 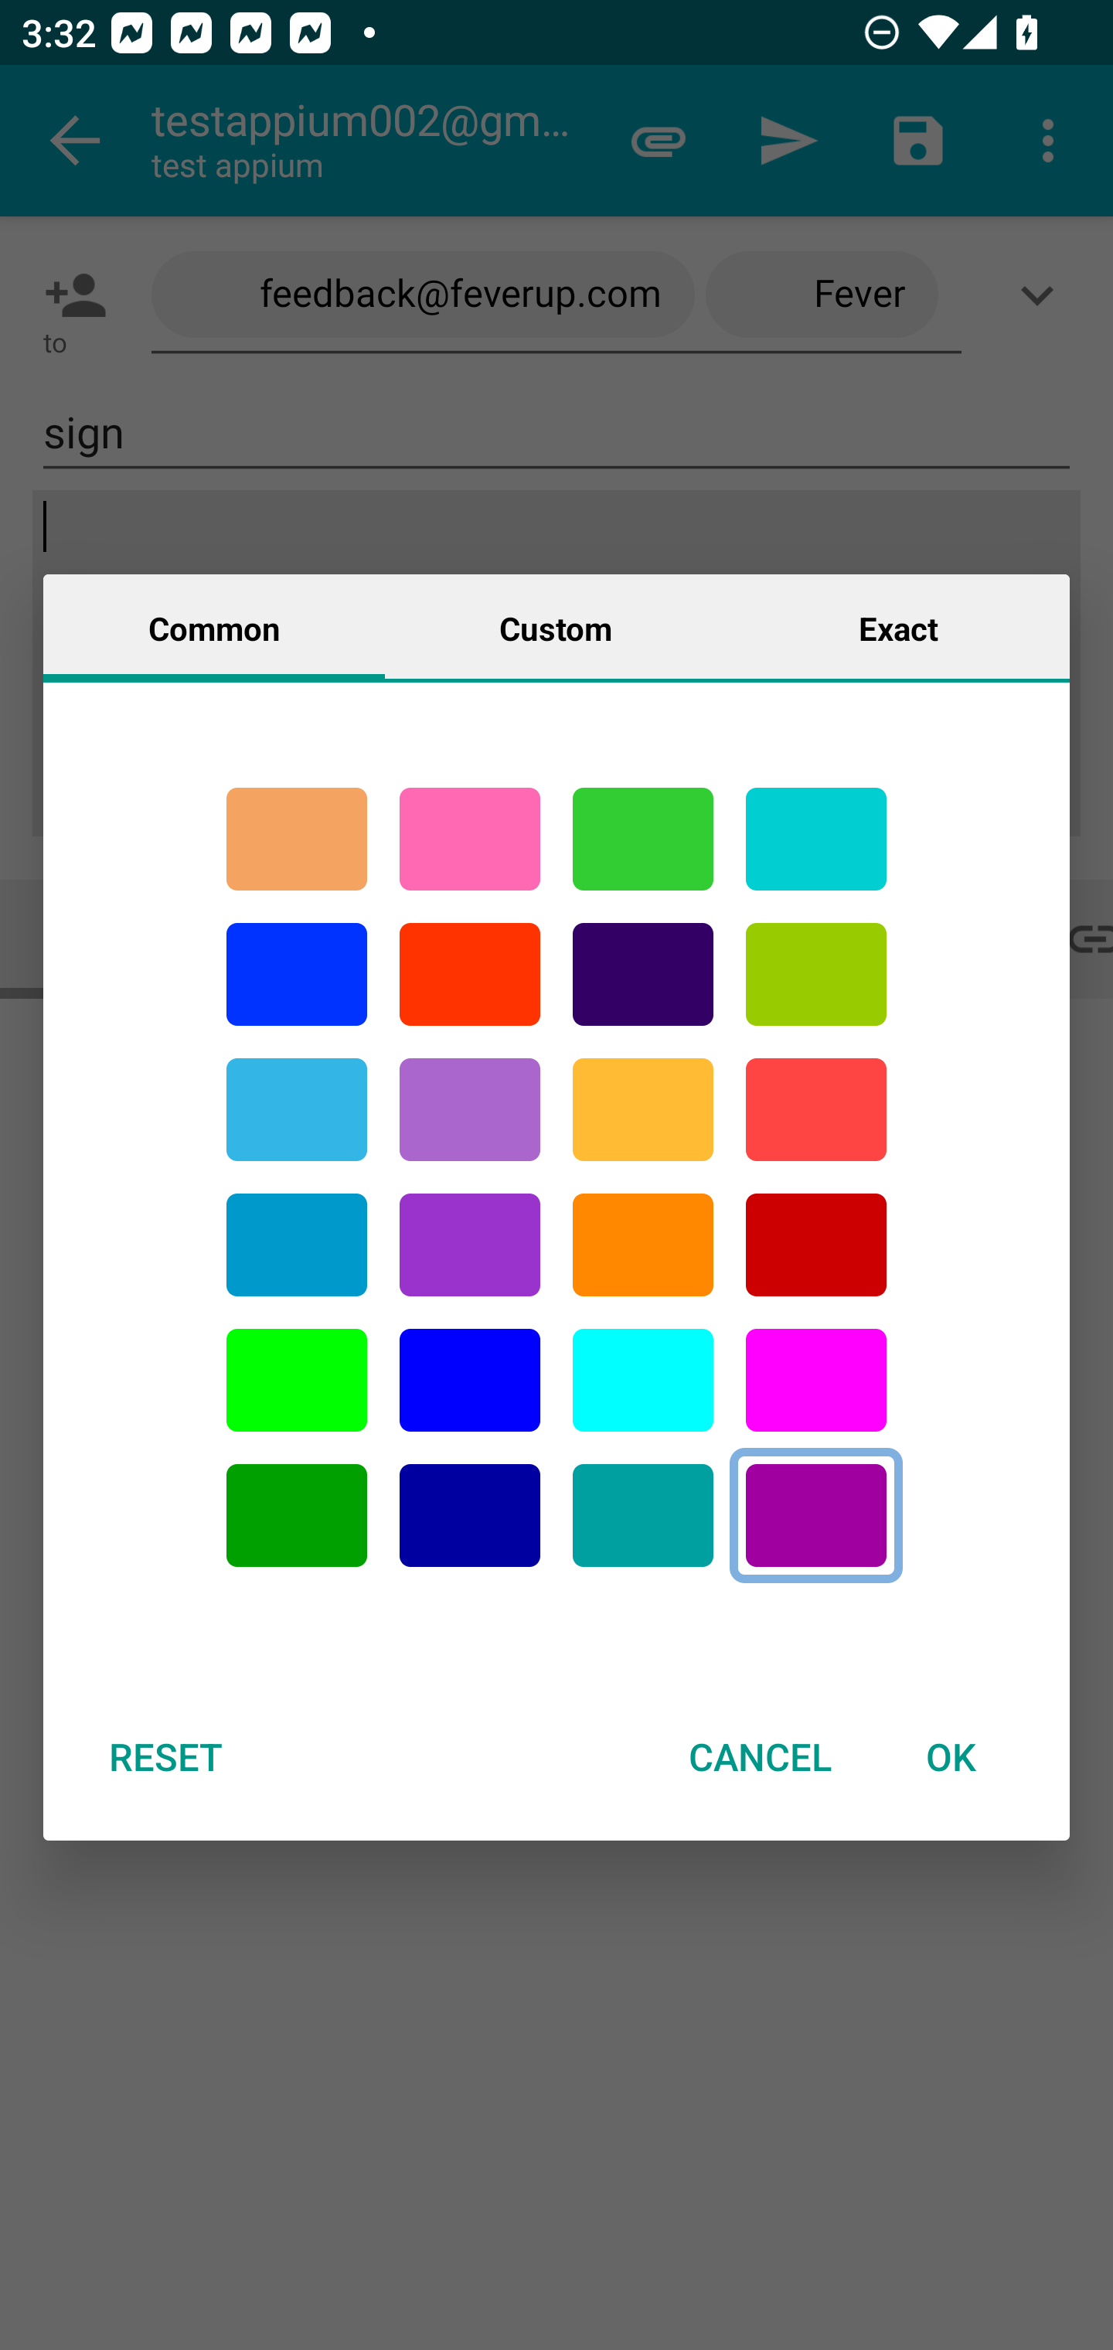 What do you see at coordinates (297, 1245) in the screenshot?
I see `Dark cyan` at bounding box center [297, 1245].